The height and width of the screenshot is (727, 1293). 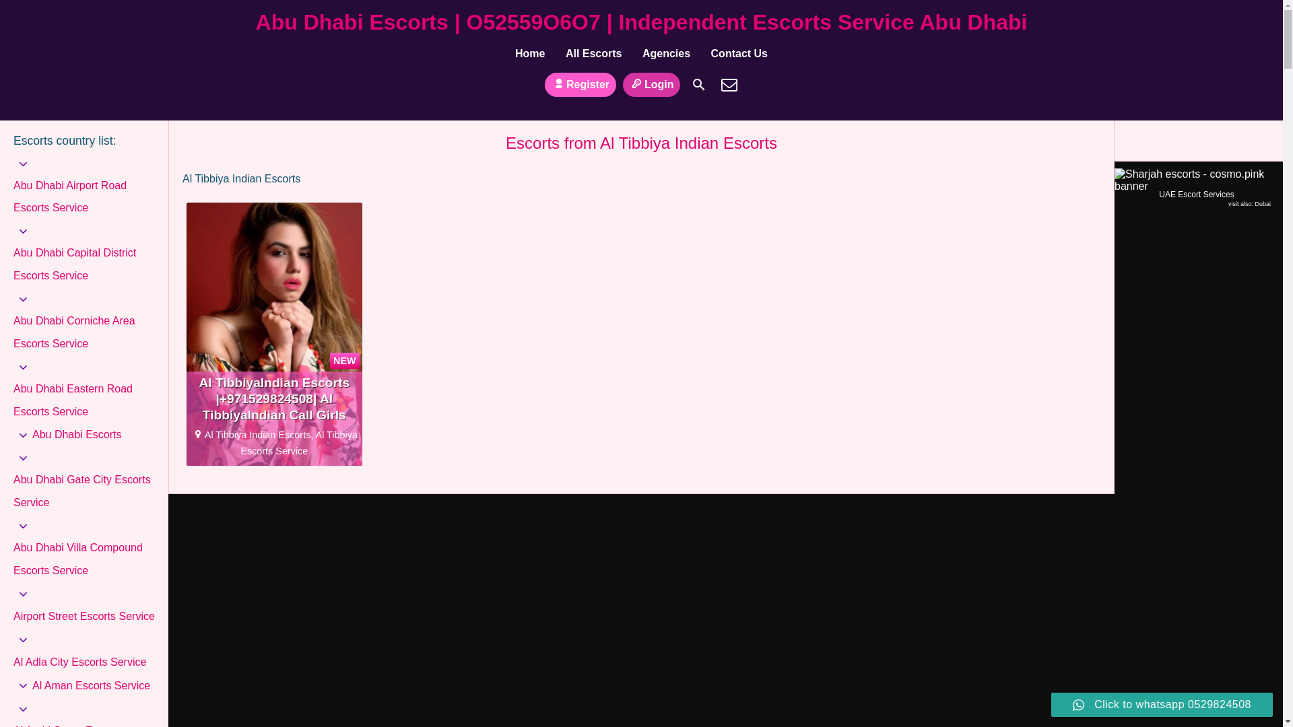 What do you see at coordinates (729, 85) in the screenshot?
I see `Contact Us` at bounding box center [729, 85].